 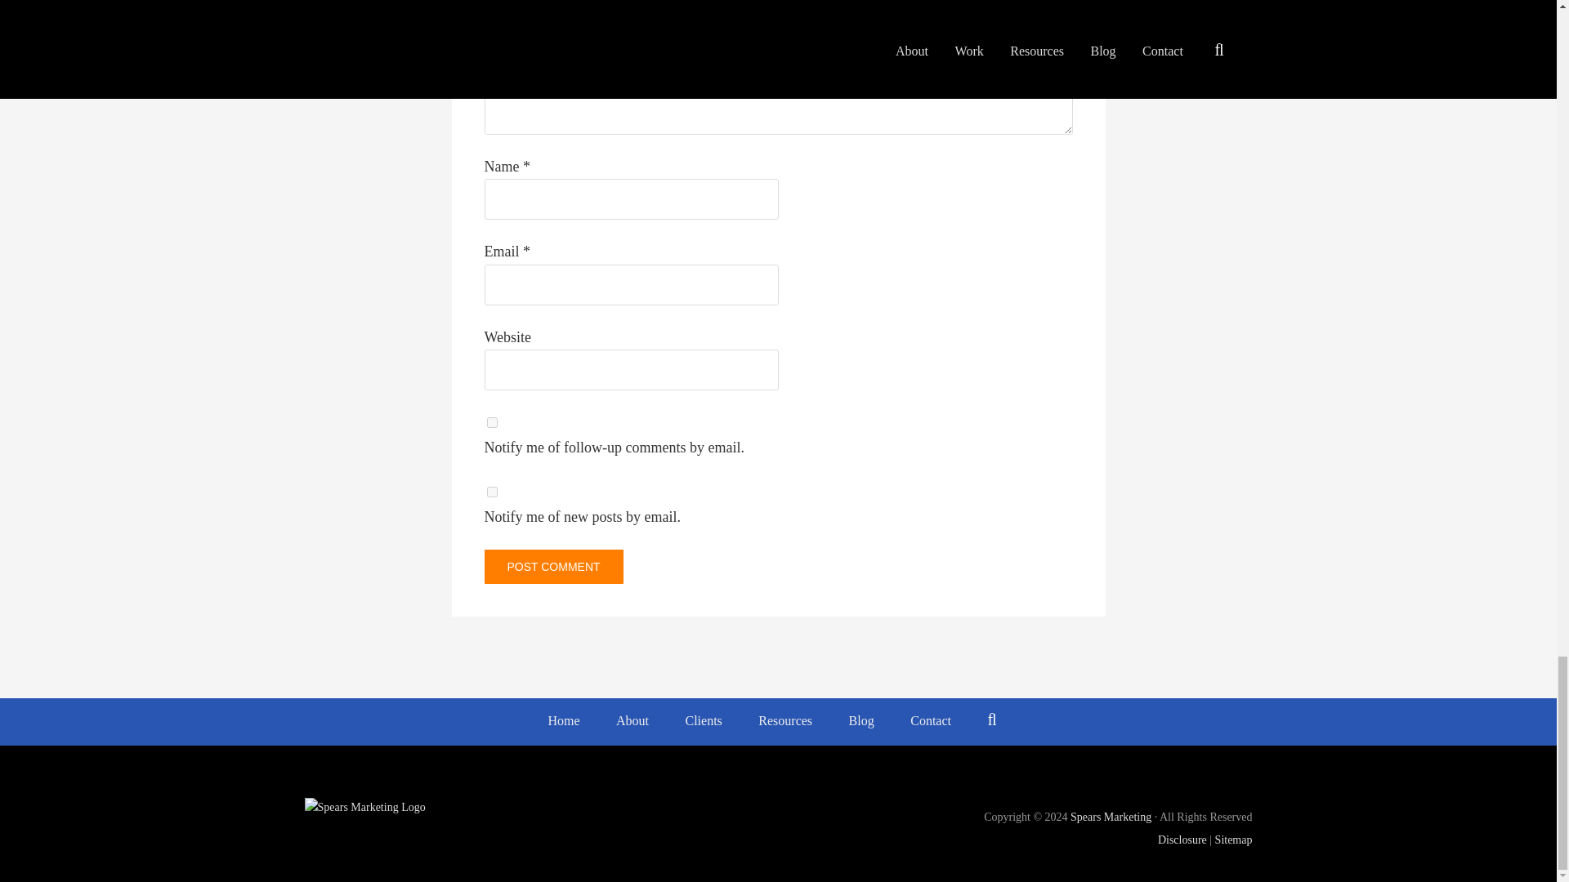 What do you see at coordinates (784, 722) in the screenshot?
I see `Resources` at bounding box center [784, 722].